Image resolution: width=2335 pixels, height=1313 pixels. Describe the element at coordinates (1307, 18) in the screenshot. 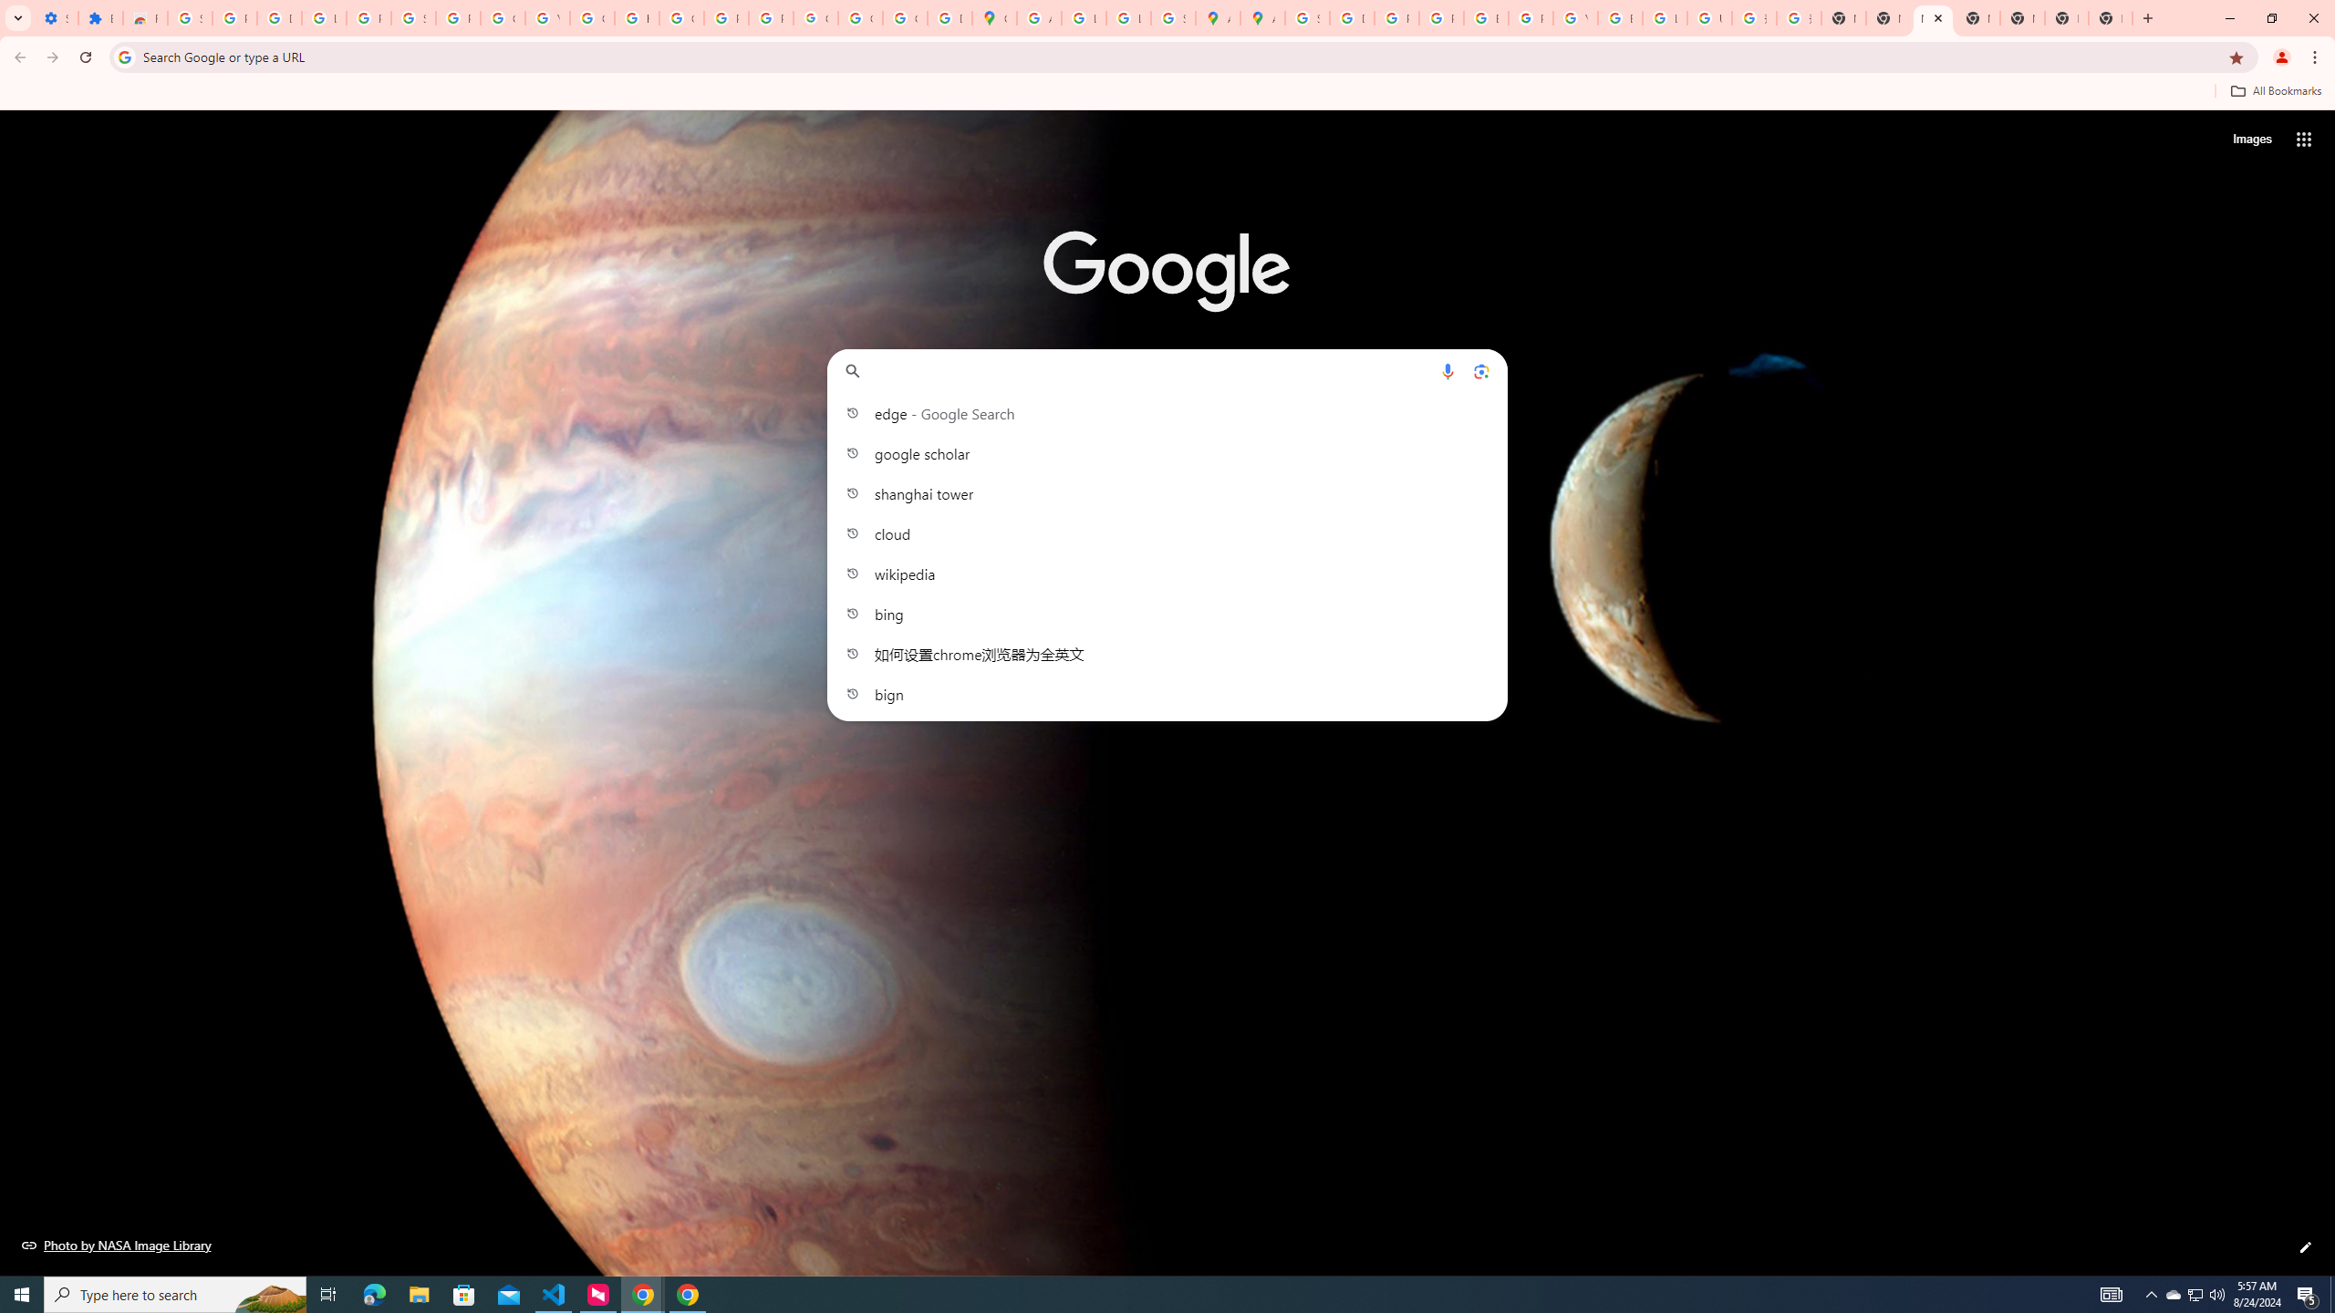

I see `Sign in - Google Accounts` at that location.